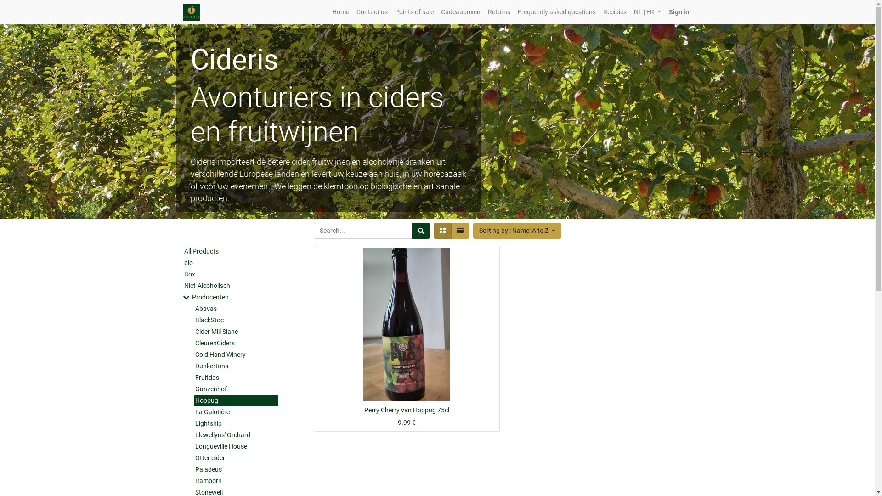 This screenshot has height=496, width=882. I want to click on Lightship, so click(236, 423).